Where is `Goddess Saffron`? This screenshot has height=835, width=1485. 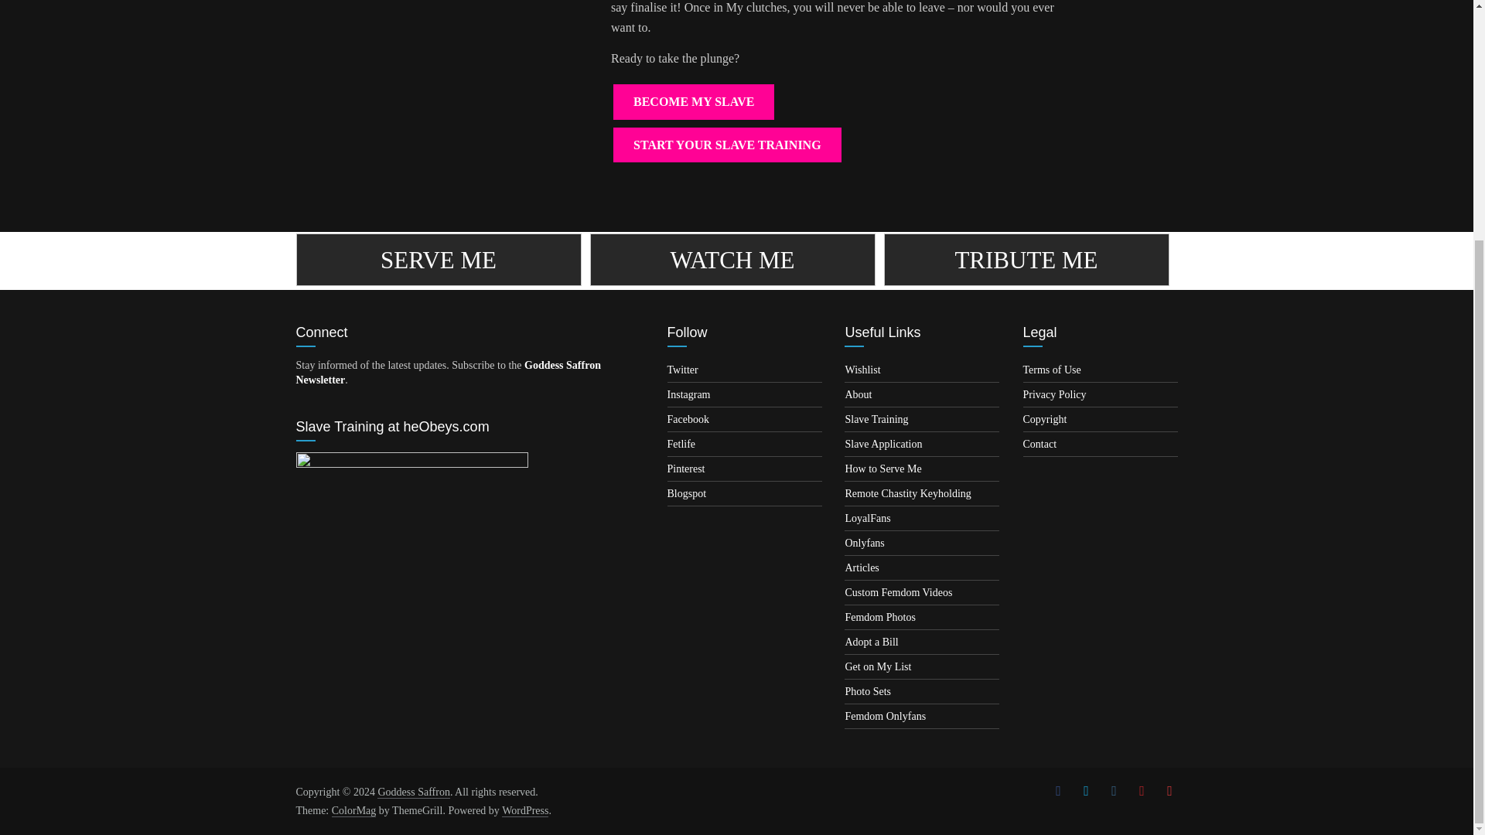
Goddess Saffron is located at coordinates (413, 792).